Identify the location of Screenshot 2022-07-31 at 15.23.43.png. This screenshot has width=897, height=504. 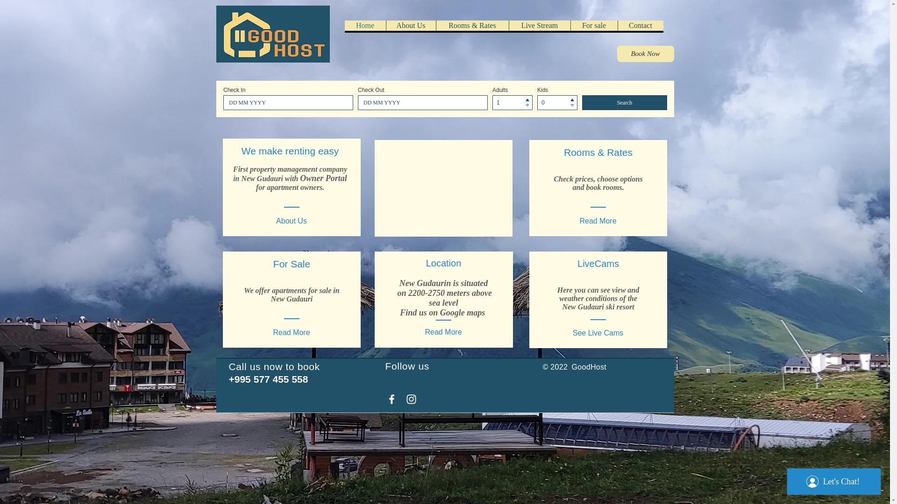
(272, 34).